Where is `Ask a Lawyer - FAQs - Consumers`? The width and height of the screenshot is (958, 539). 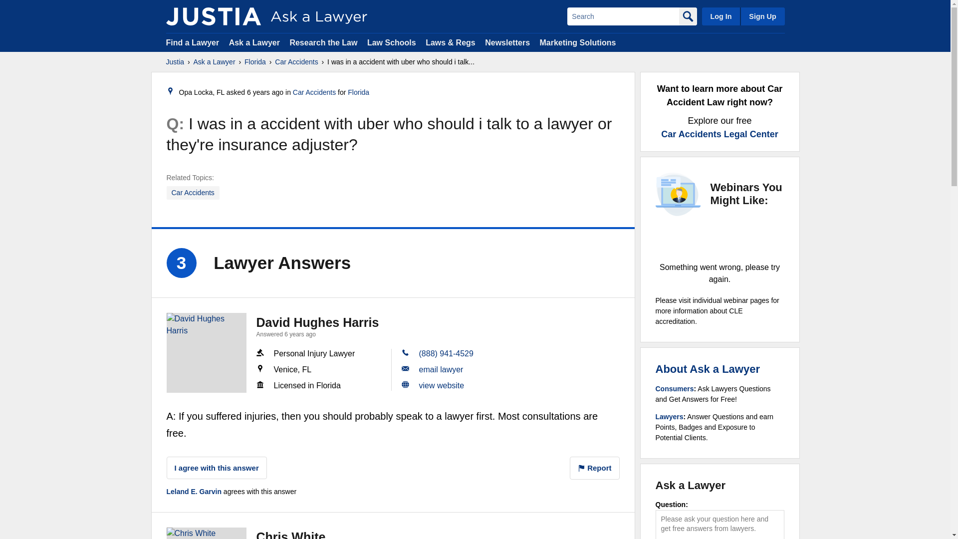
Ask a Lawyer - FAQs - Consumers is located at coordinates (675, 389).